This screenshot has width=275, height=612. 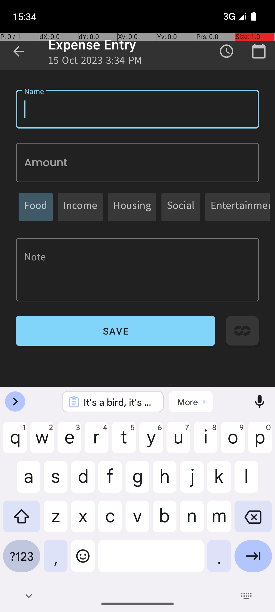 I want to click on y, so click(x=151, y=441).